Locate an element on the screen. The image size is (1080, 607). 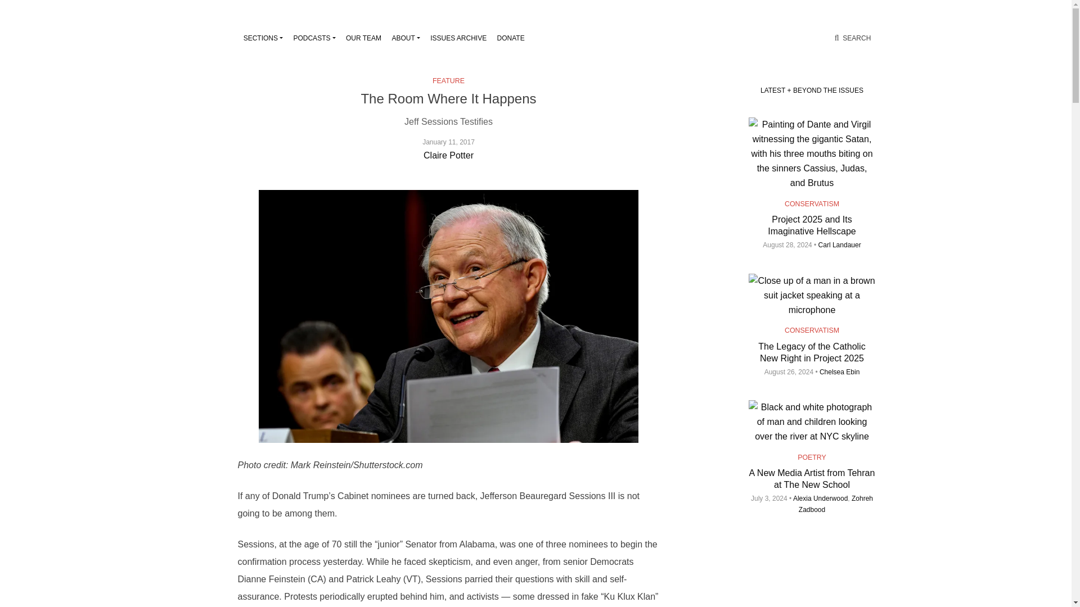
PODCASTS is located at coordinates (314, 38).